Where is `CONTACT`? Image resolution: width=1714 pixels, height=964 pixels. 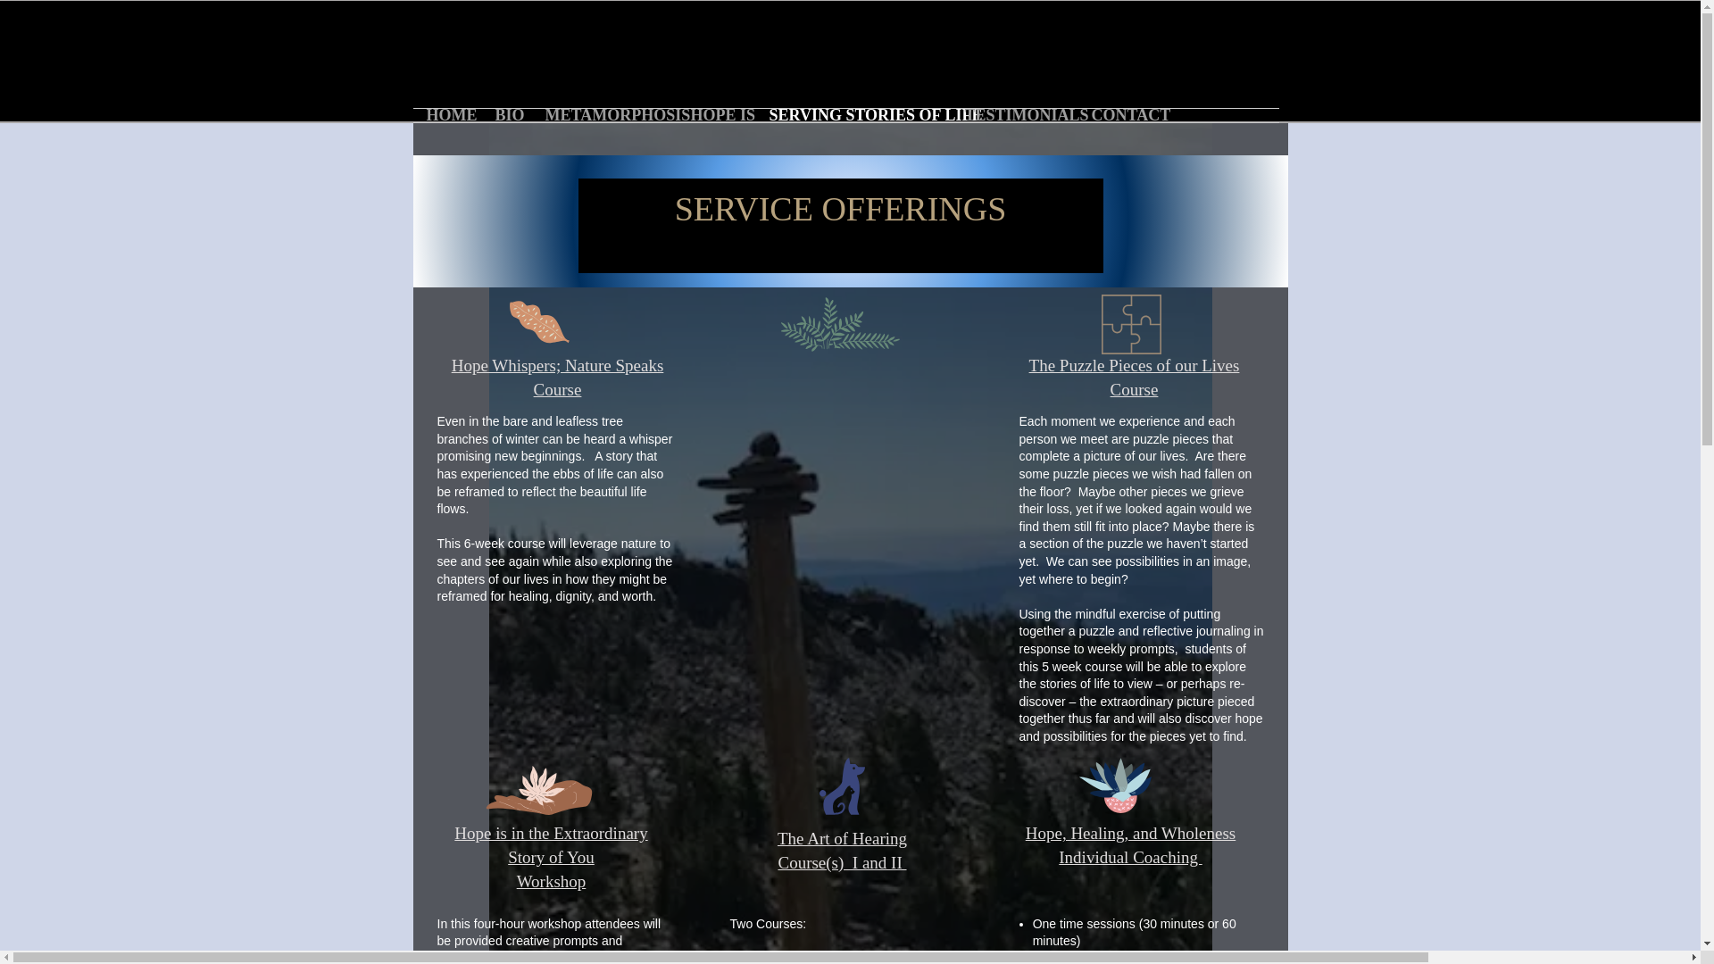 CONTACT is located at coordinates (1123, 116).